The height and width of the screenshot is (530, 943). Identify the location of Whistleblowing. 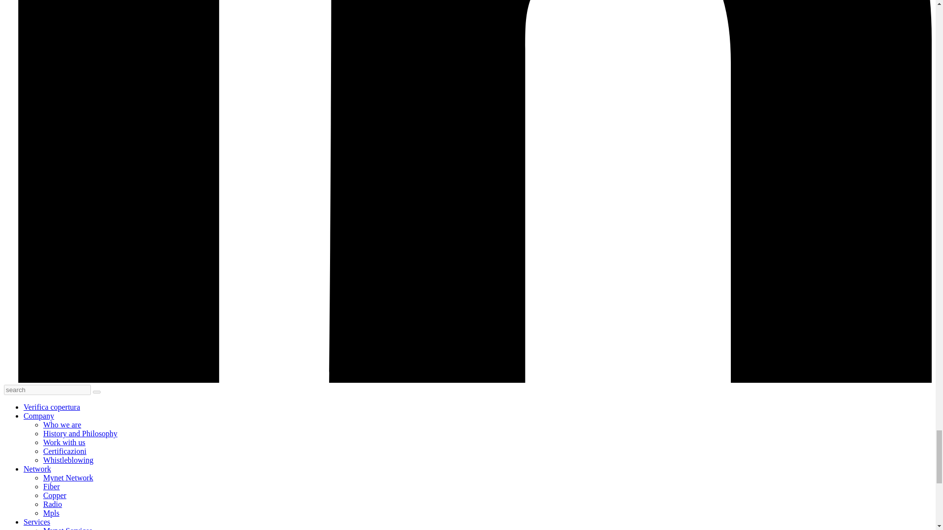
(68, 460).